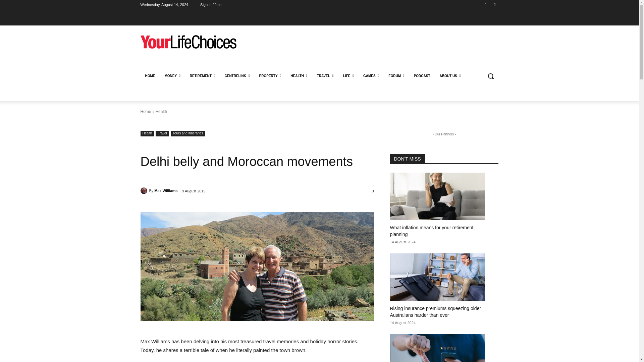 Image resolution: width=644 pixels, height=362 pixels. Describe the element at coordinates (437, 196) in the screenshot. I see `What inflation means for your retirement planning` at that location.